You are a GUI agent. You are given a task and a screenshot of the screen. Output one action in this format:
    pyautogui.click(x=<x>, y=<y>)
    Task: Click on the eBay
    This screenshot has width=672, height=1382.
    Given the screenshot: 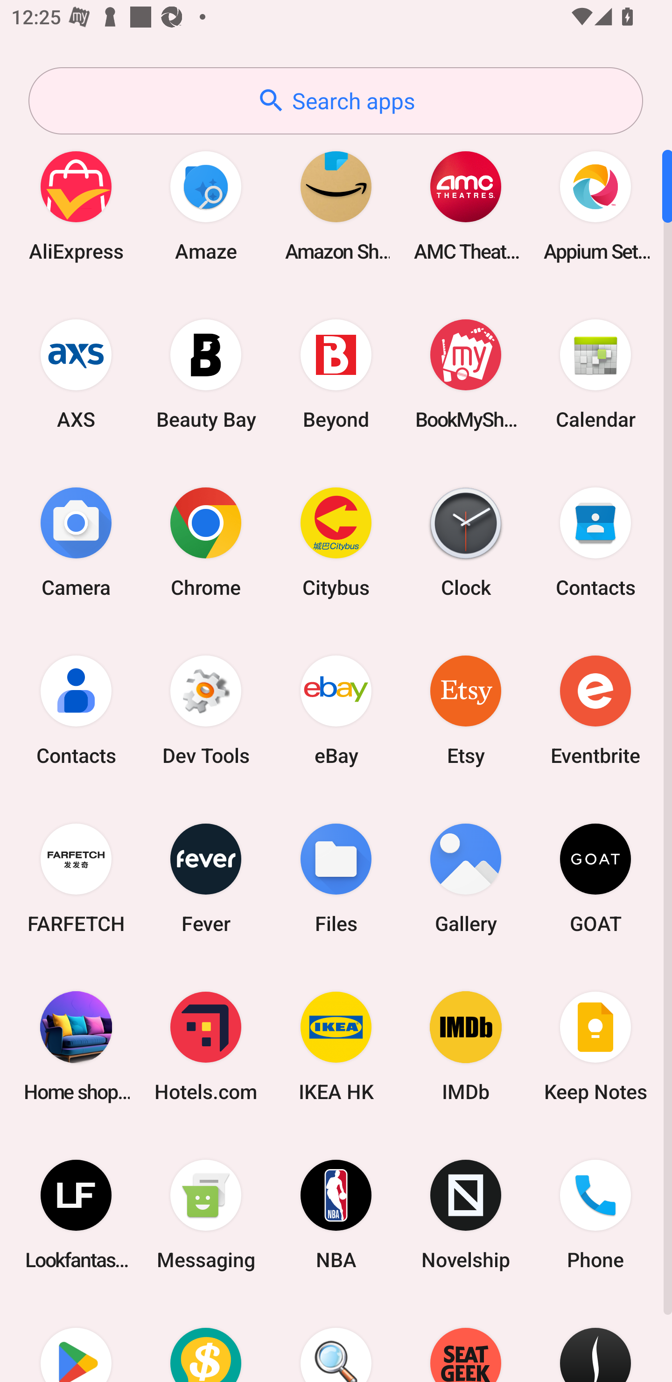 What is the action you would take?
    pyautogui.click(x=336, y=710)
    